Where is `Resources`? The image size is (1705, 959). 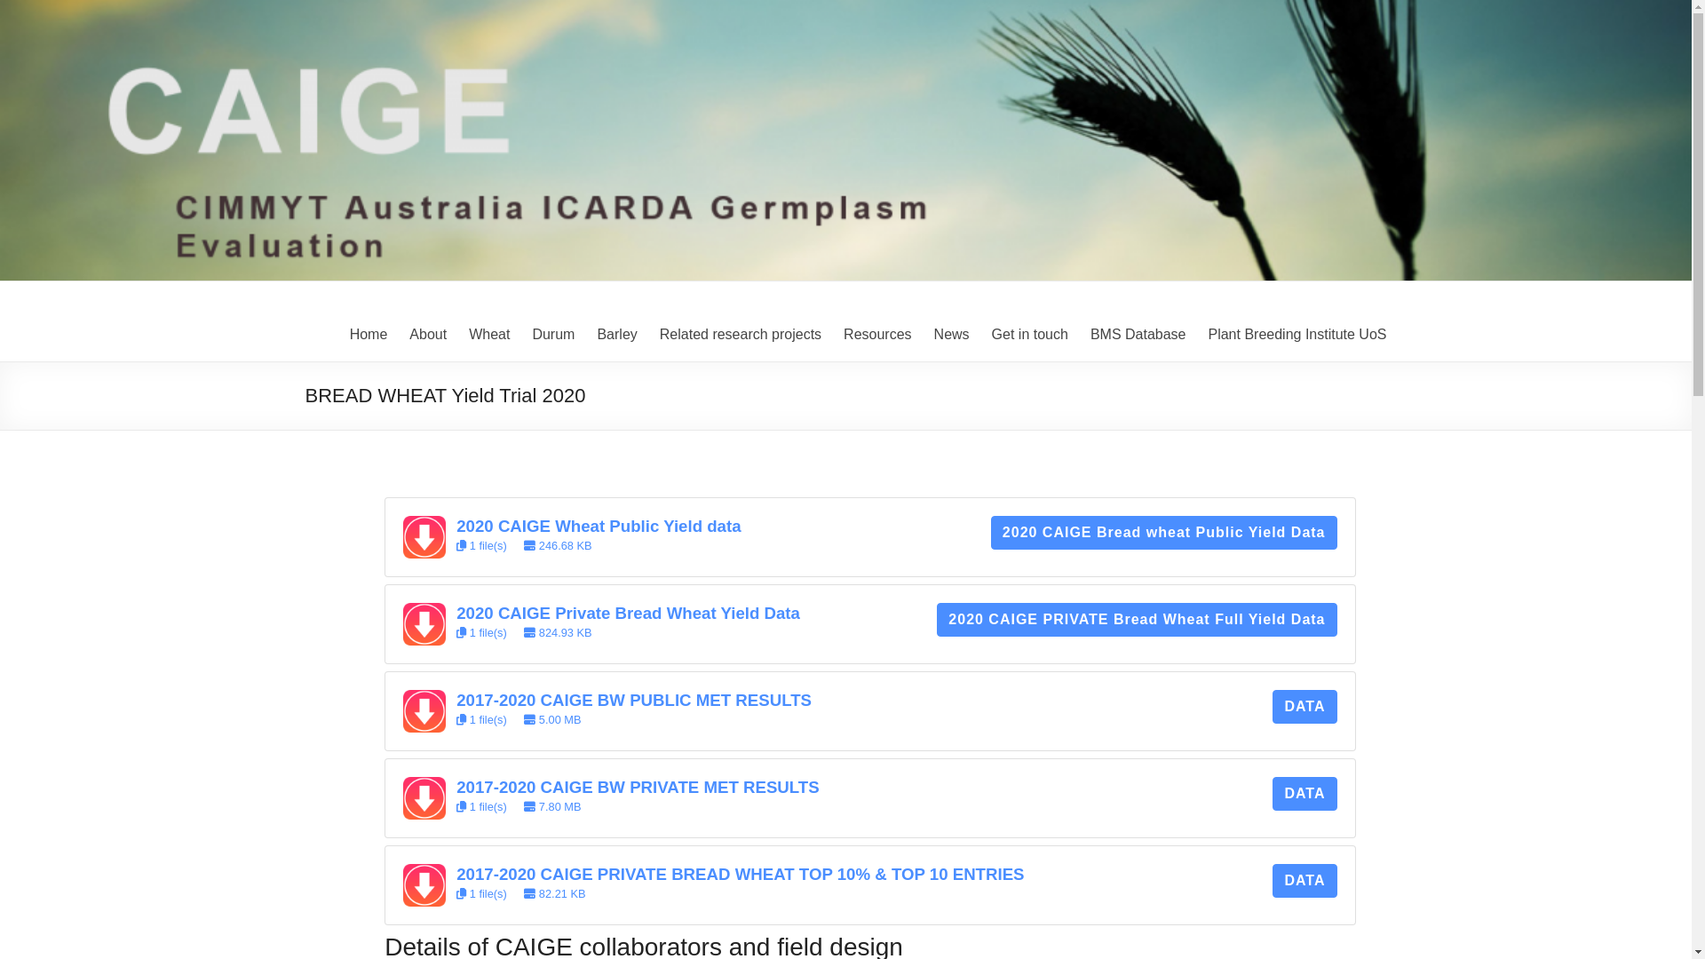 Resources is located at coordinates (877, 335).